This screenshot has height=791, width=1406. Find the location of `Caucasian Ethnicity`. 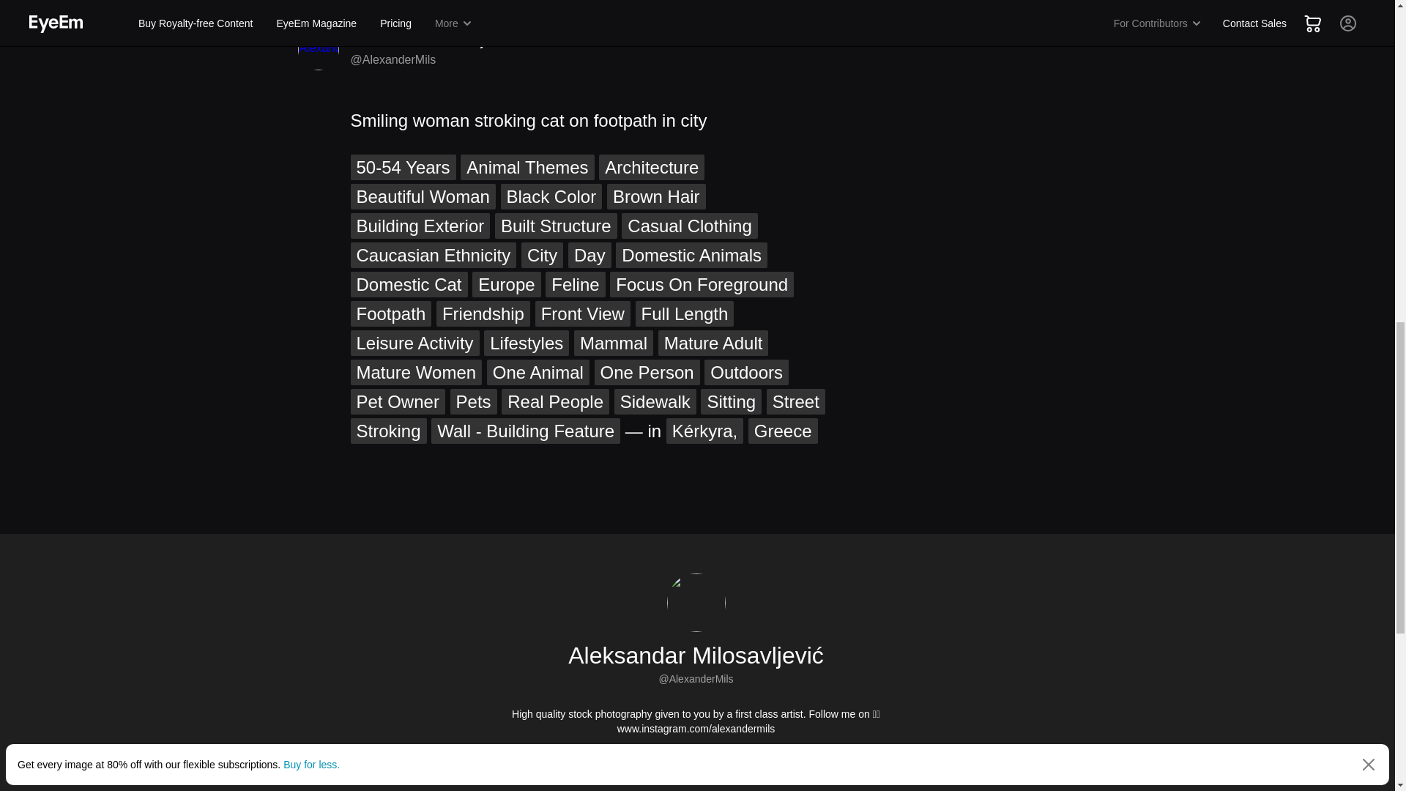

Caucasian Ethnicity is located at coordinates (433, 255).